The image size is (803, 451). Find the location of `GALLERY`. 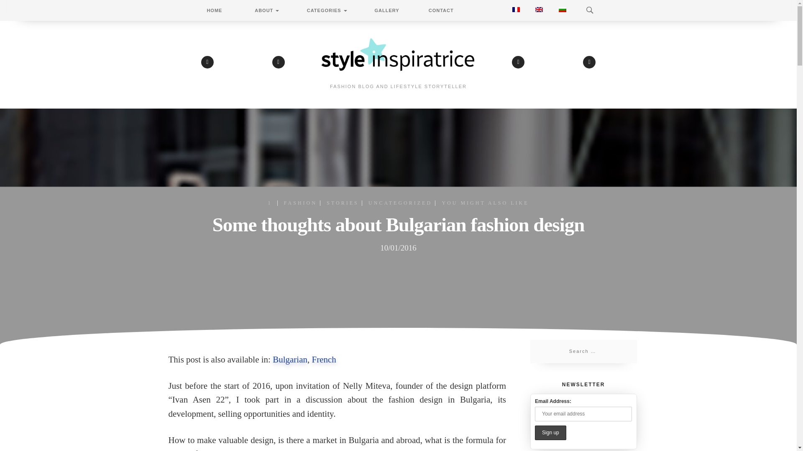

GALLERY is located at coordinates (387, 10).